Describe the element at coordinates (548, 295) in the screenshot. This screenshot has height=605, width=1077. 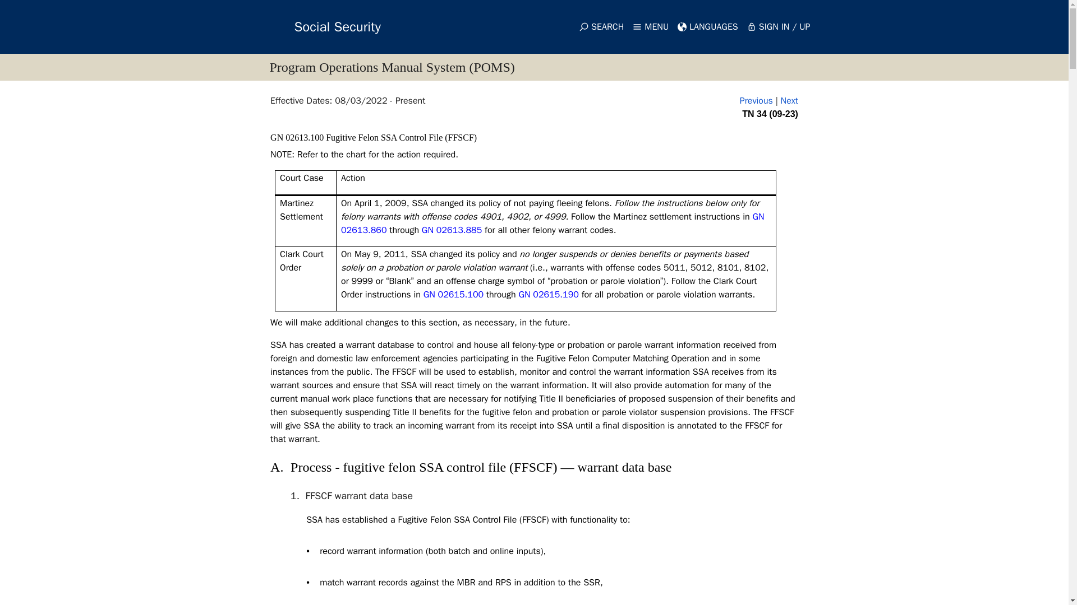
I see `GN 02615.190` at that location.